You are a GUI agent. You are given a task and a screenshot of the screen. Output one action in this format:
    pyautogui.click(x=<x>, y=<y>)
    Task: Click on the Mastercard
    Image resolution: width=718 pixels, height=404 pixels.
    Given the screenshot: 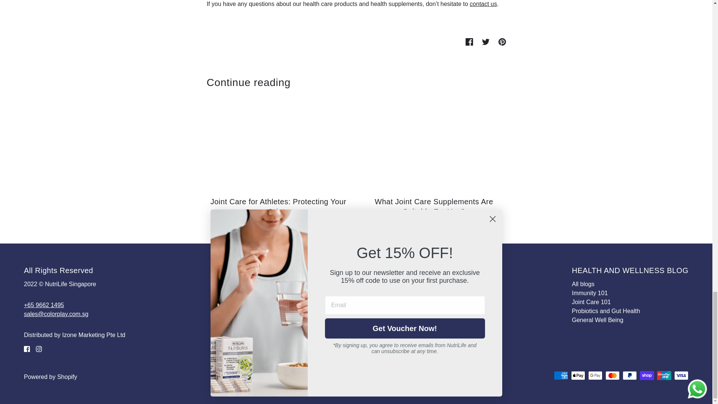 What is the action you would take?
    pyautogui.click(x=612, y=376)
    